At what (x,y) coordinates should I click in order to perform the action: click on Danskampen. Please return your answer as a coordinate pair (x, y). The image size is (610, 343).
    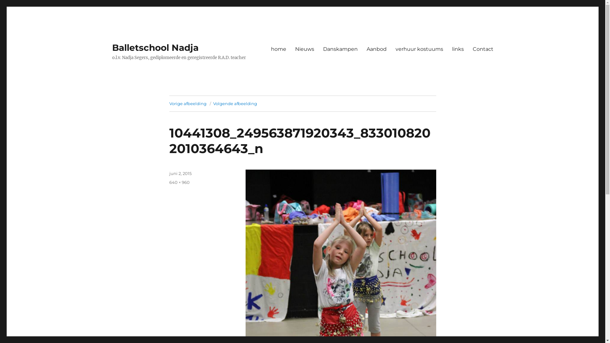
    Looking at the image, I should click on (340, 49).